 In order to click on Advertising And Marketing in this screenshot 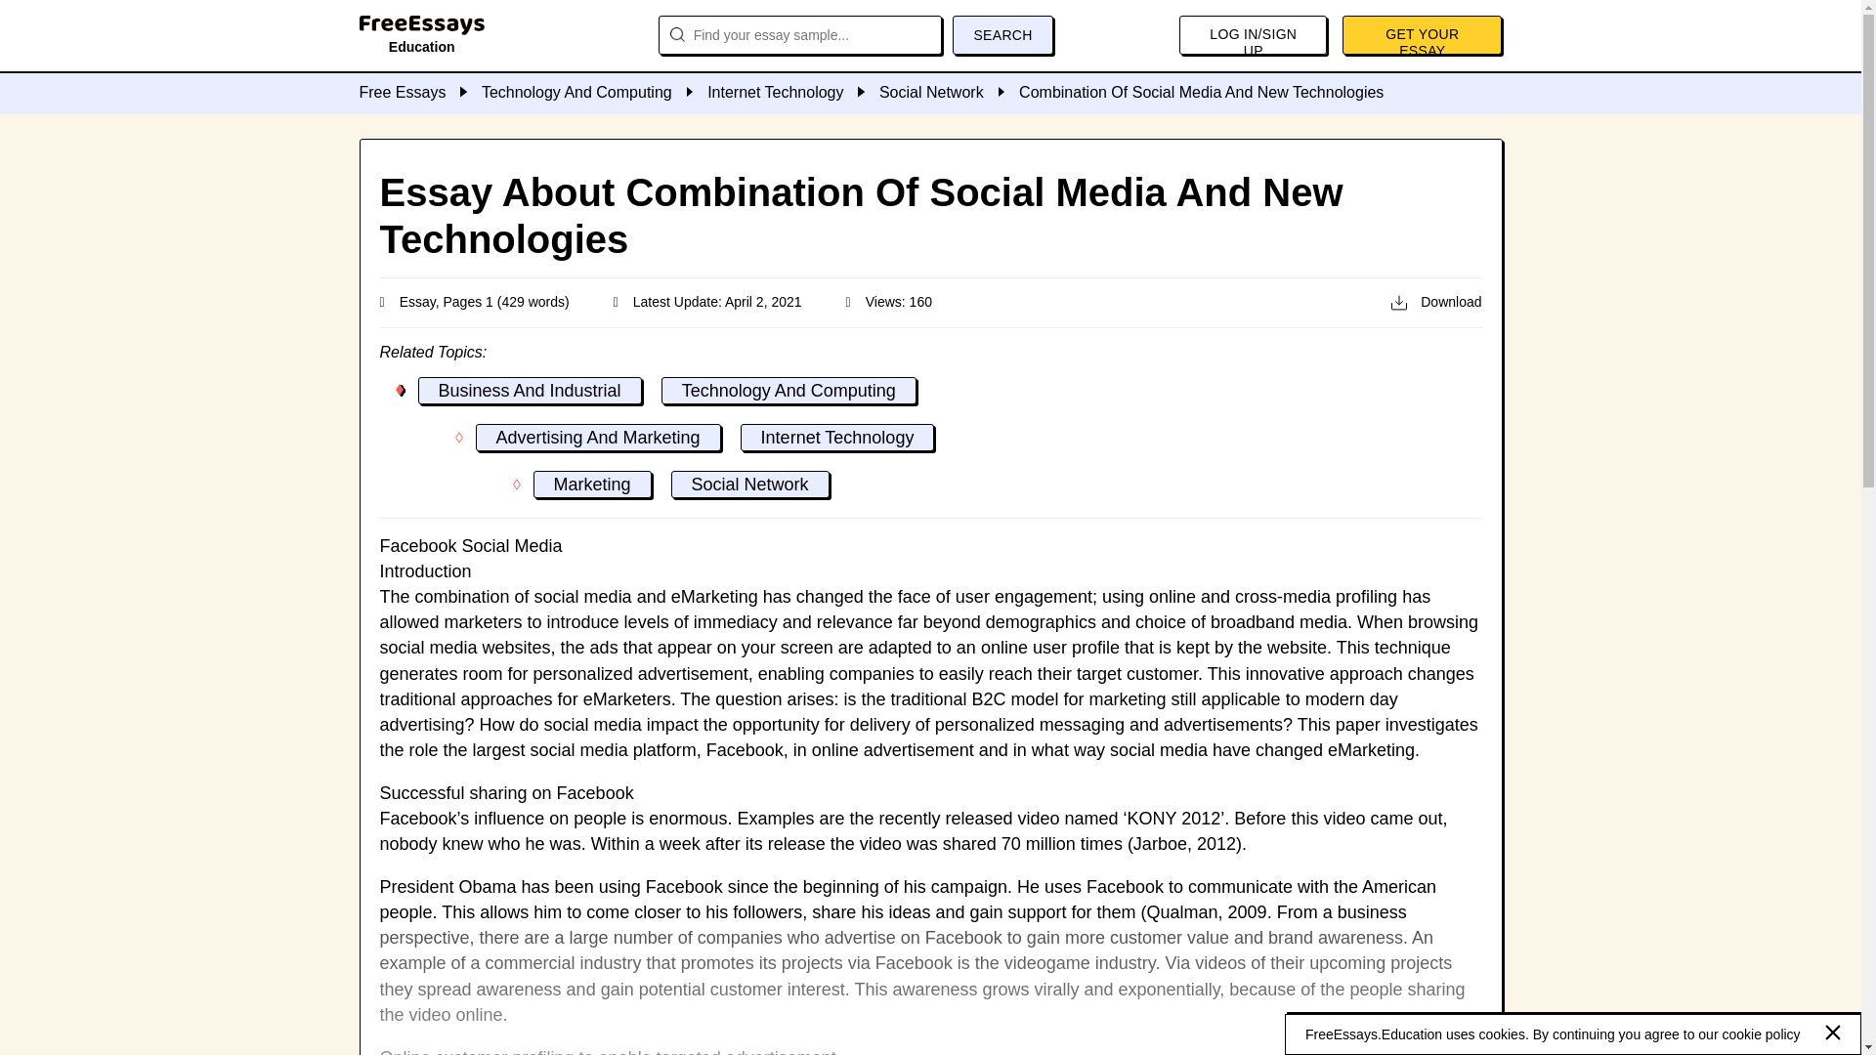, I will do `click(597, 438)`.